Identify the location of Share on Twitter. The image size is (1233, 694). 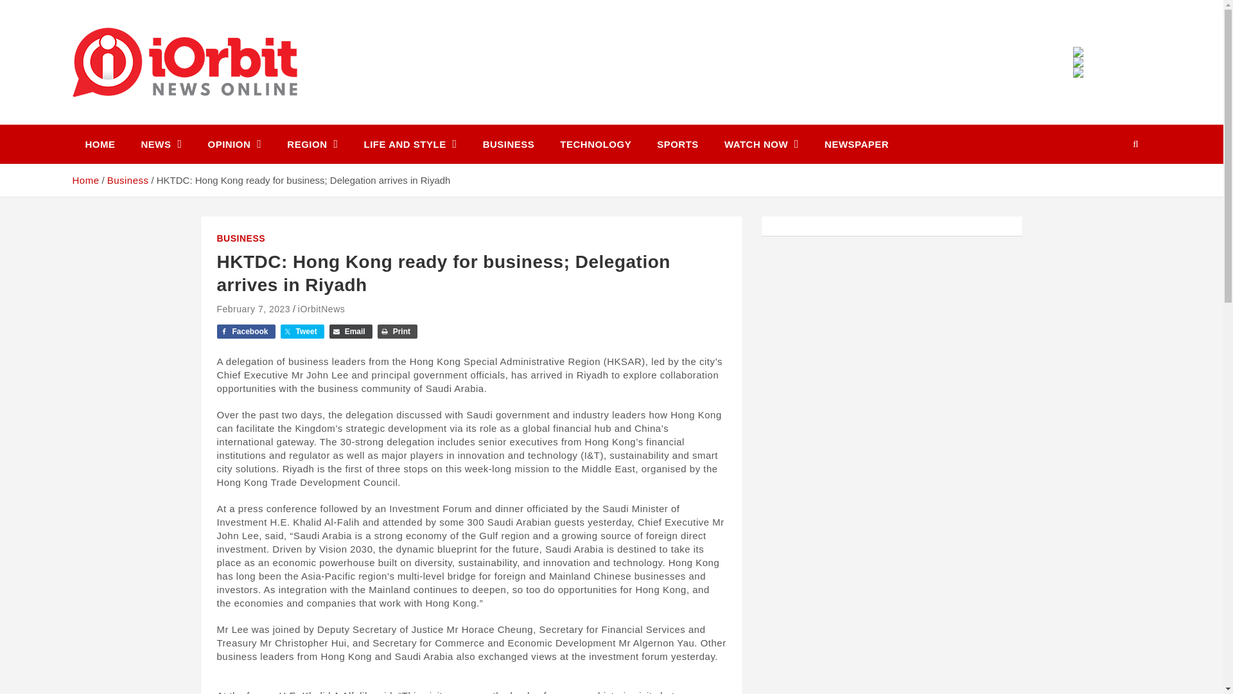
(302, 332).